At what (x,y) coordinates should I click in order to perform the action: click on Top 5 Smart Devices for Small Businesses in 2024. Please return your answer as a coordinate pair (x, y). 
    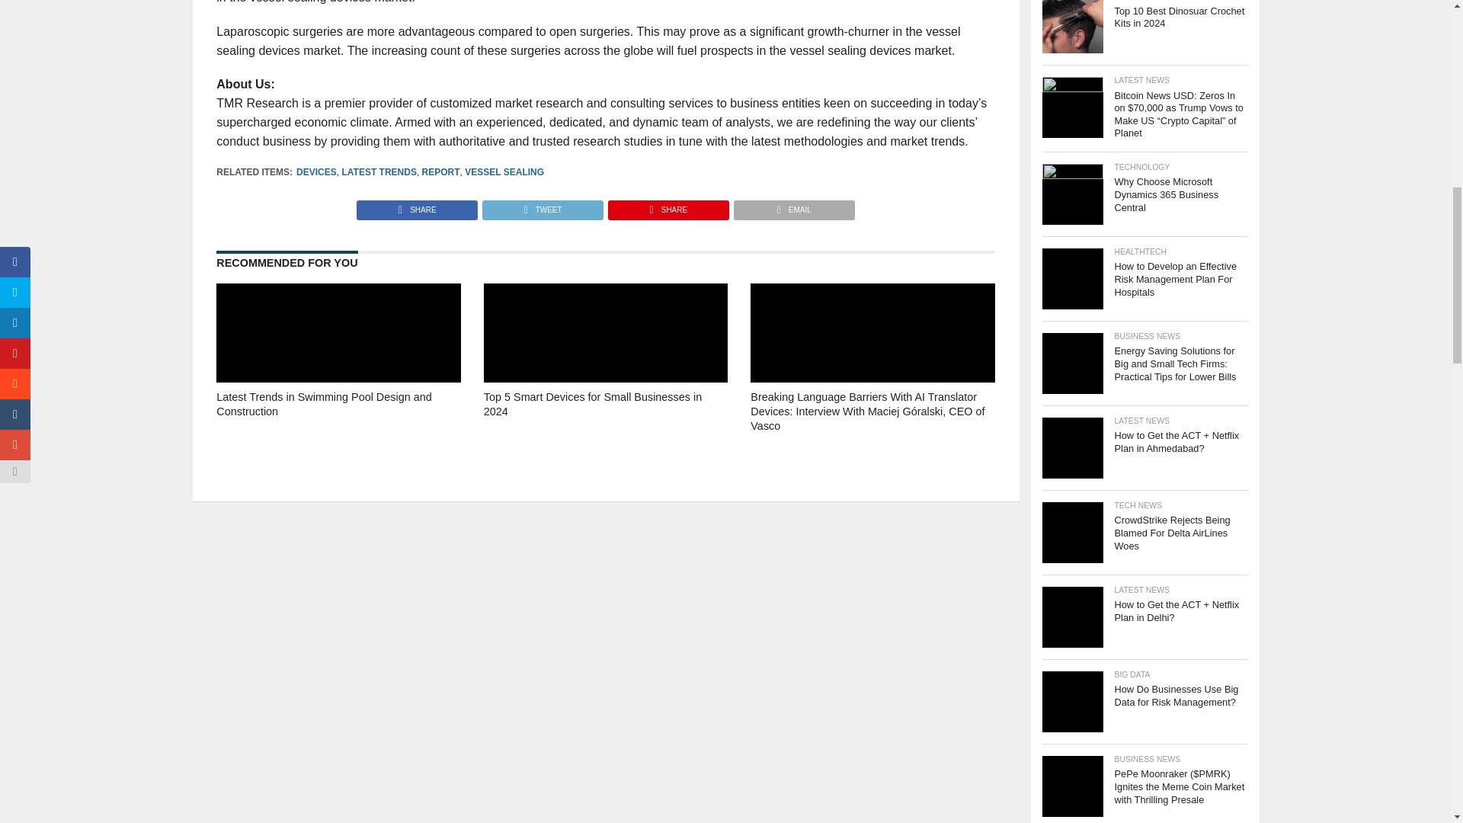
    Looking at the image, I should click on (605, 425).